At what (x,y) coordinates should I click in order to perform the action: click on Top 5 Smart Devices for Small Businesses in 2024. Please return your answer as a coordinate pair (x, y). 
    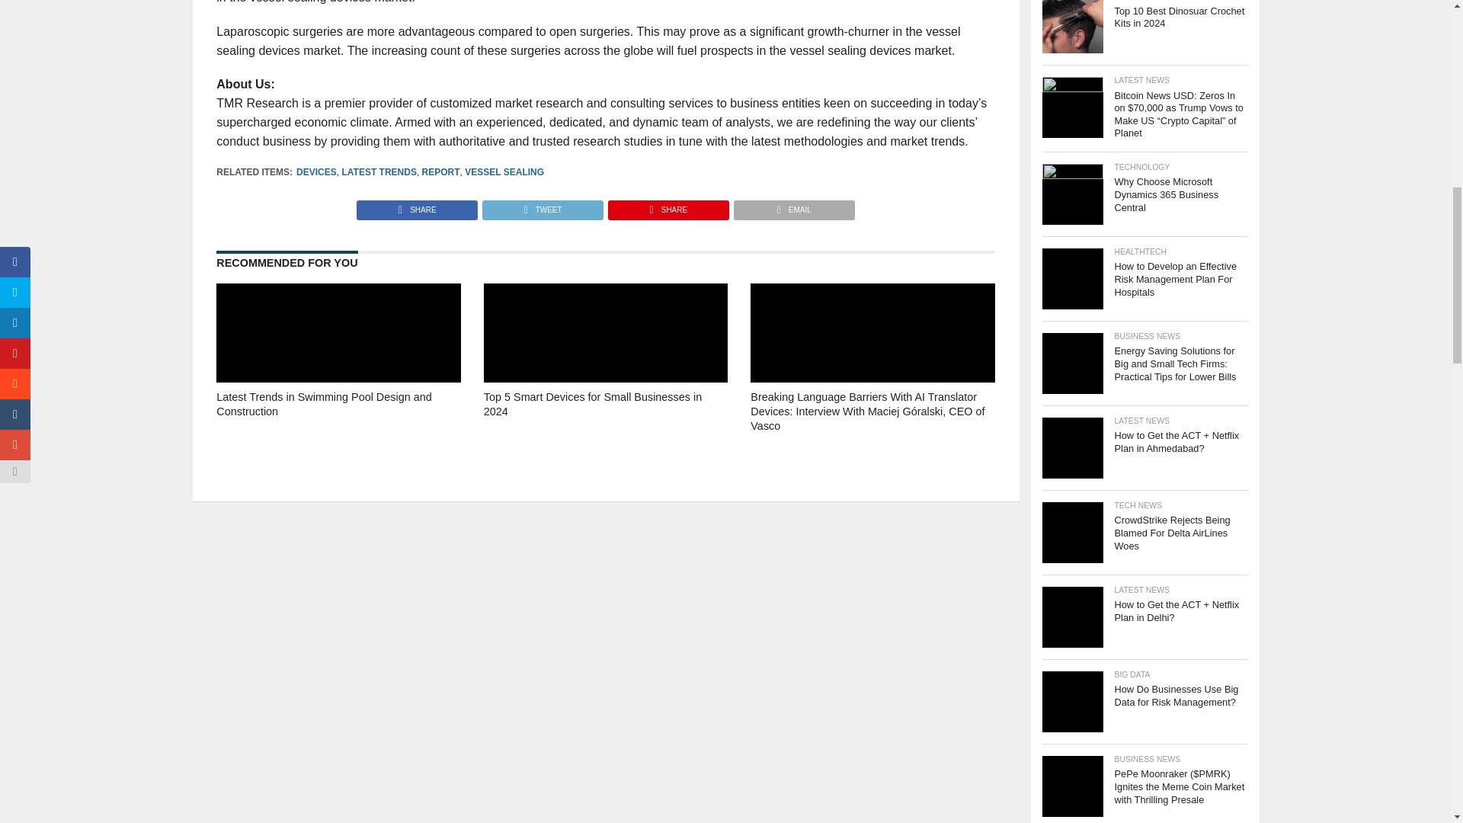
    Looking at the image, I should click on (605, 425).